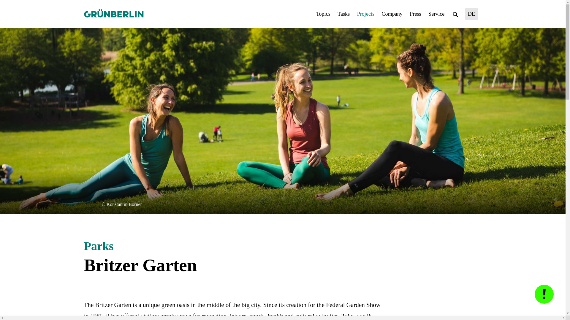 The height and width of the screenshot is (320, 570). Describe the element at coordinates (392, 14) in the screenshot. I see `Company` at that location.